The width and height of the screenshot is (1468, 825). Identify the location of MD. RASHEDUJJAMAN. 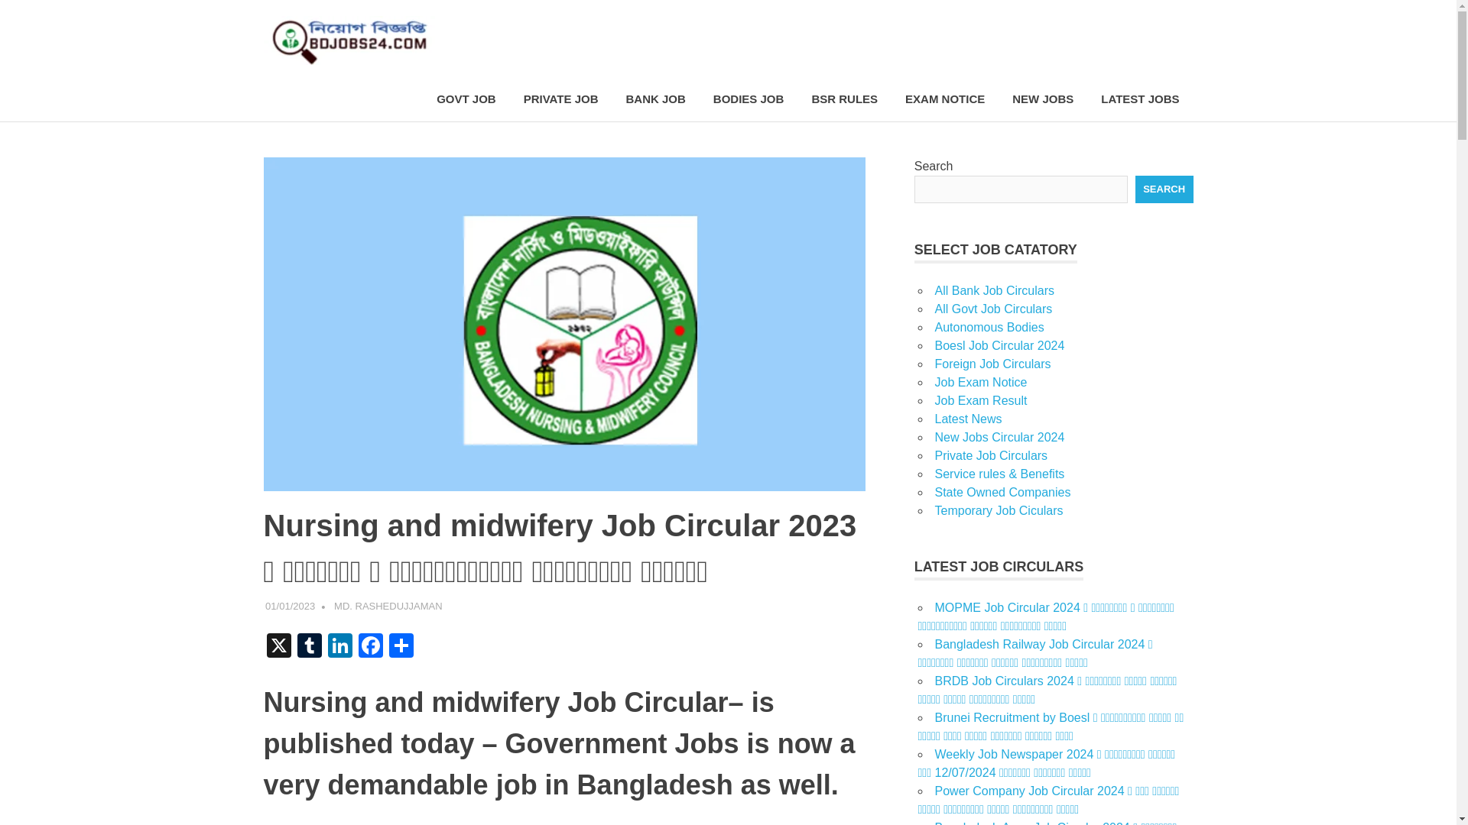
(388, 607).